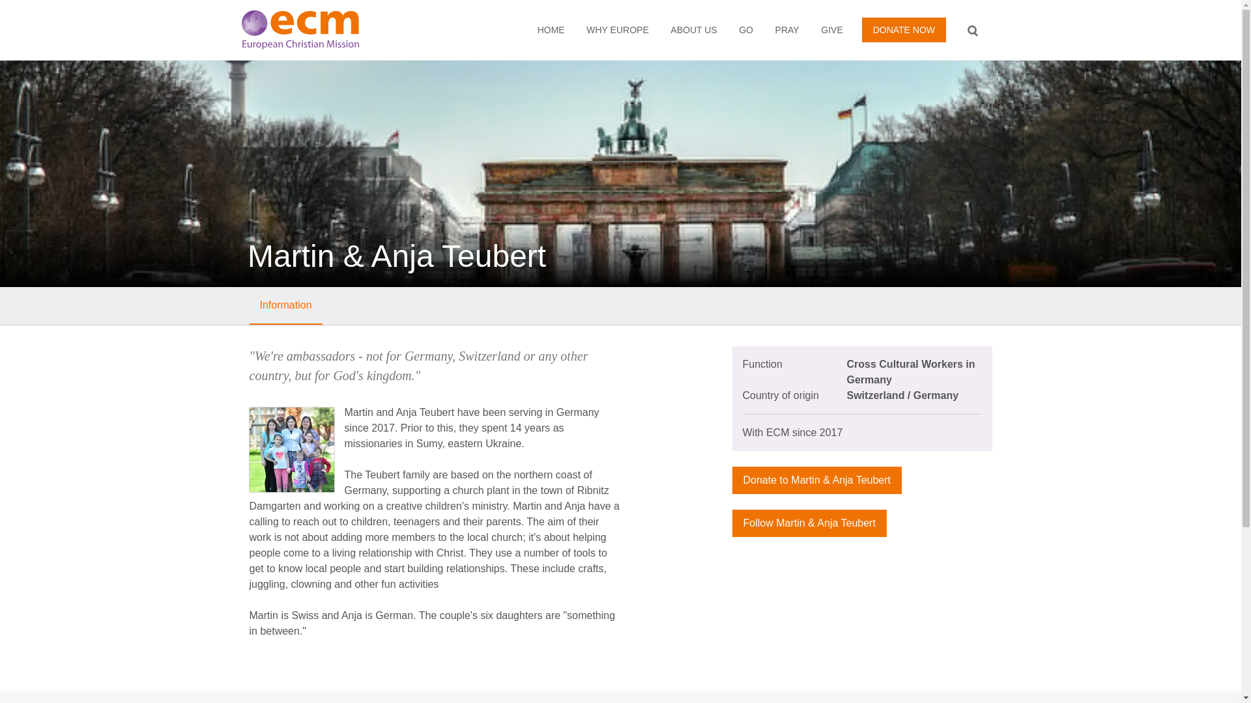 This screenshot has width=1251, height=703. I want to click on PRAY, so click(787, 30).